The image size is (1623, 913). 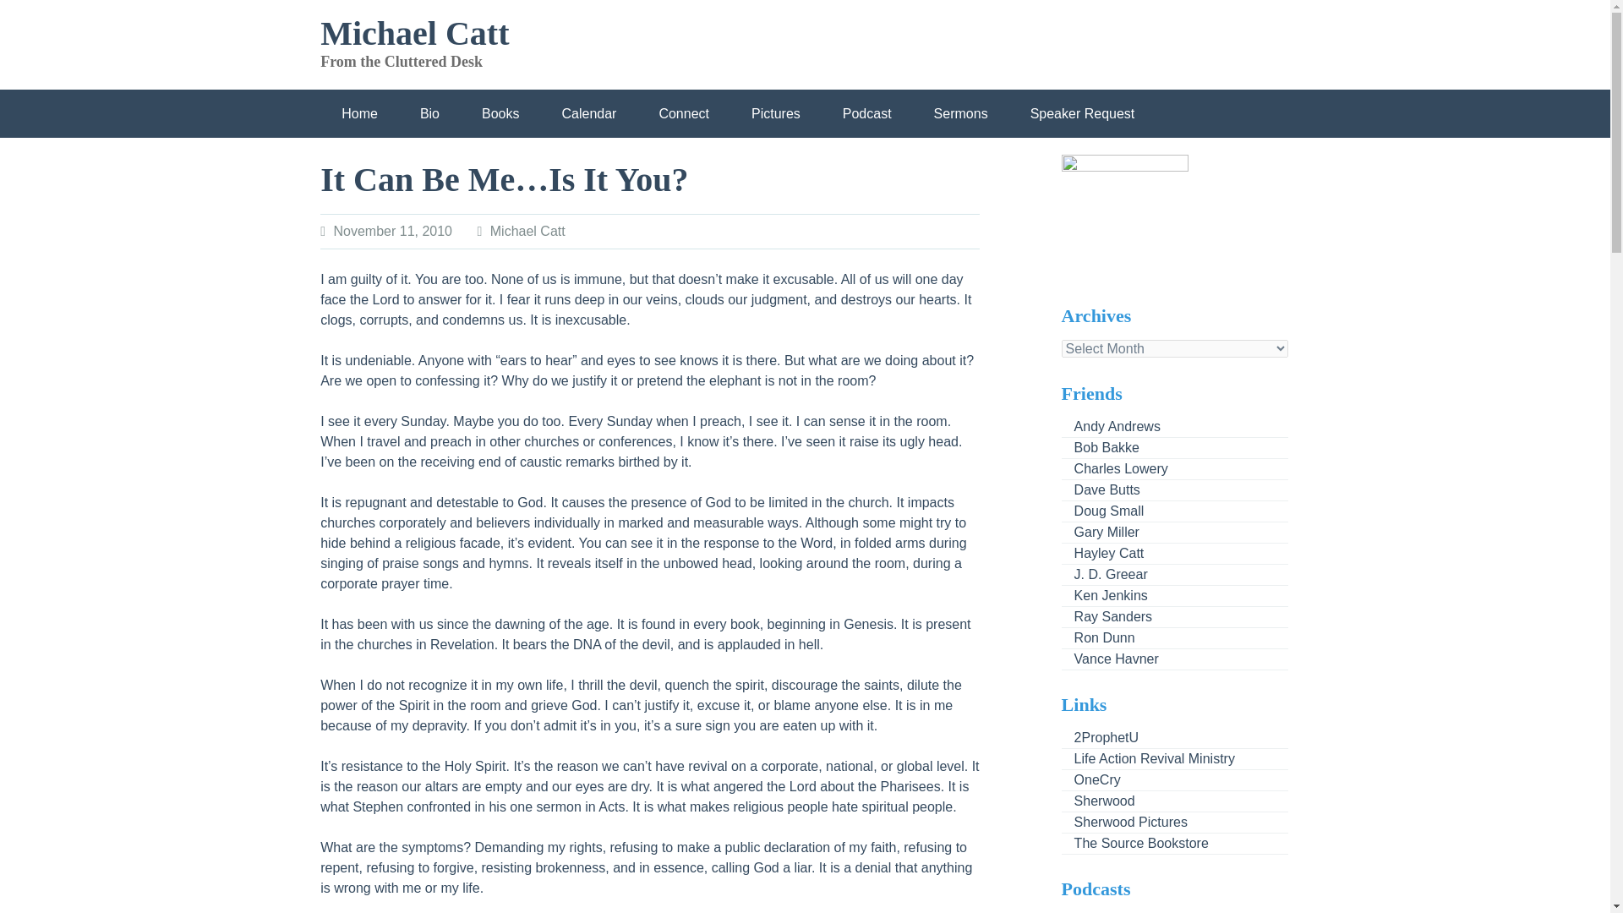 What do you see at coordinates (1107, 616) in the screenshot?
I see `Ray Sanders` at bounding box center [1107, 616].